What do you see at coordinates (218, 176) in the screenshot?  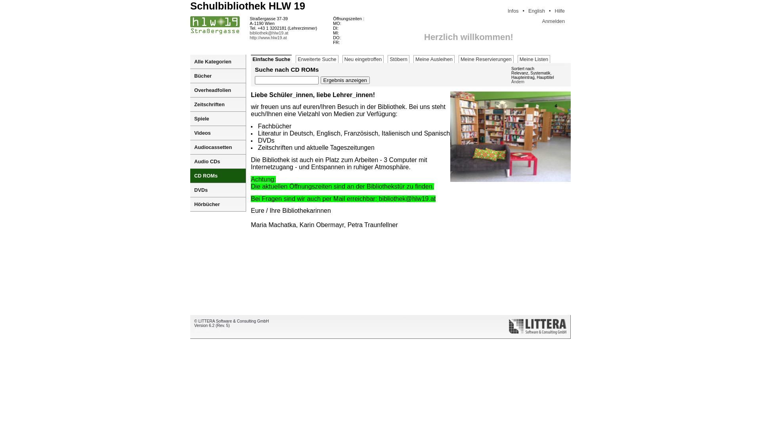 I see `CD ROMs` at bounding box center [218, 176].